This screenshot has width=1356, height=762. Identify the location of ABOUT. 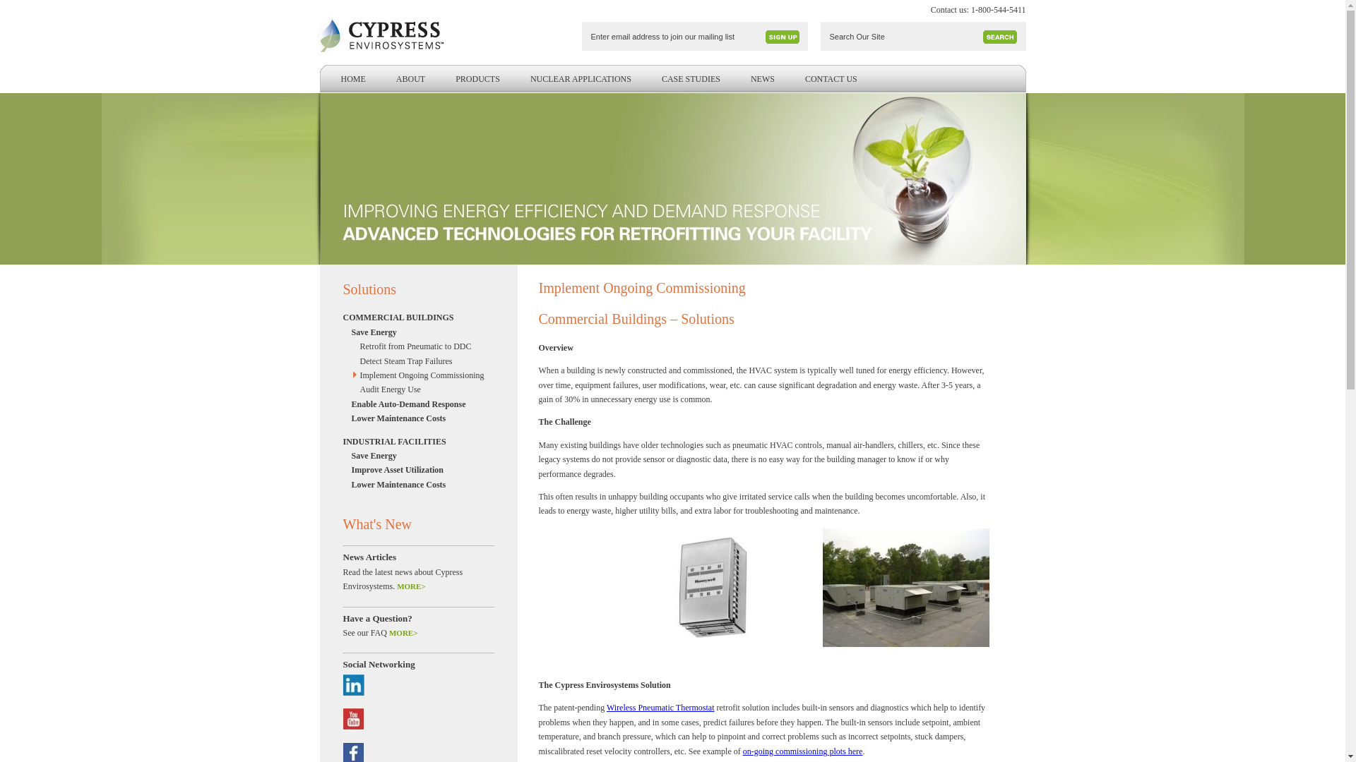
(410, 79).